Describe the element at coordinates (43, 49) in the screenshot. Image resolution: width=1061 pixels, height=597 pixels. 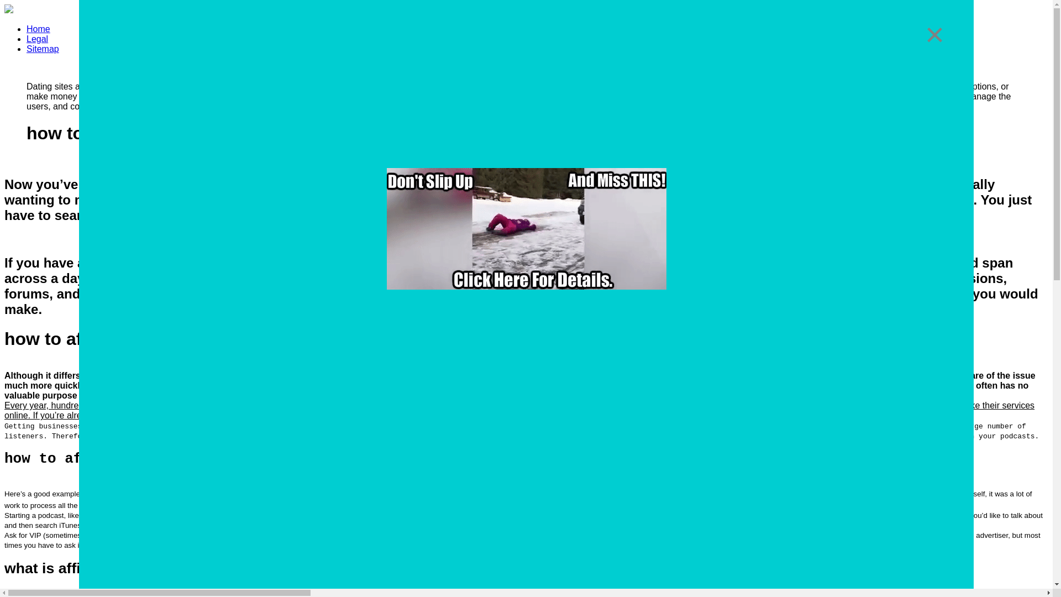
I see `Sitemap` at that location.